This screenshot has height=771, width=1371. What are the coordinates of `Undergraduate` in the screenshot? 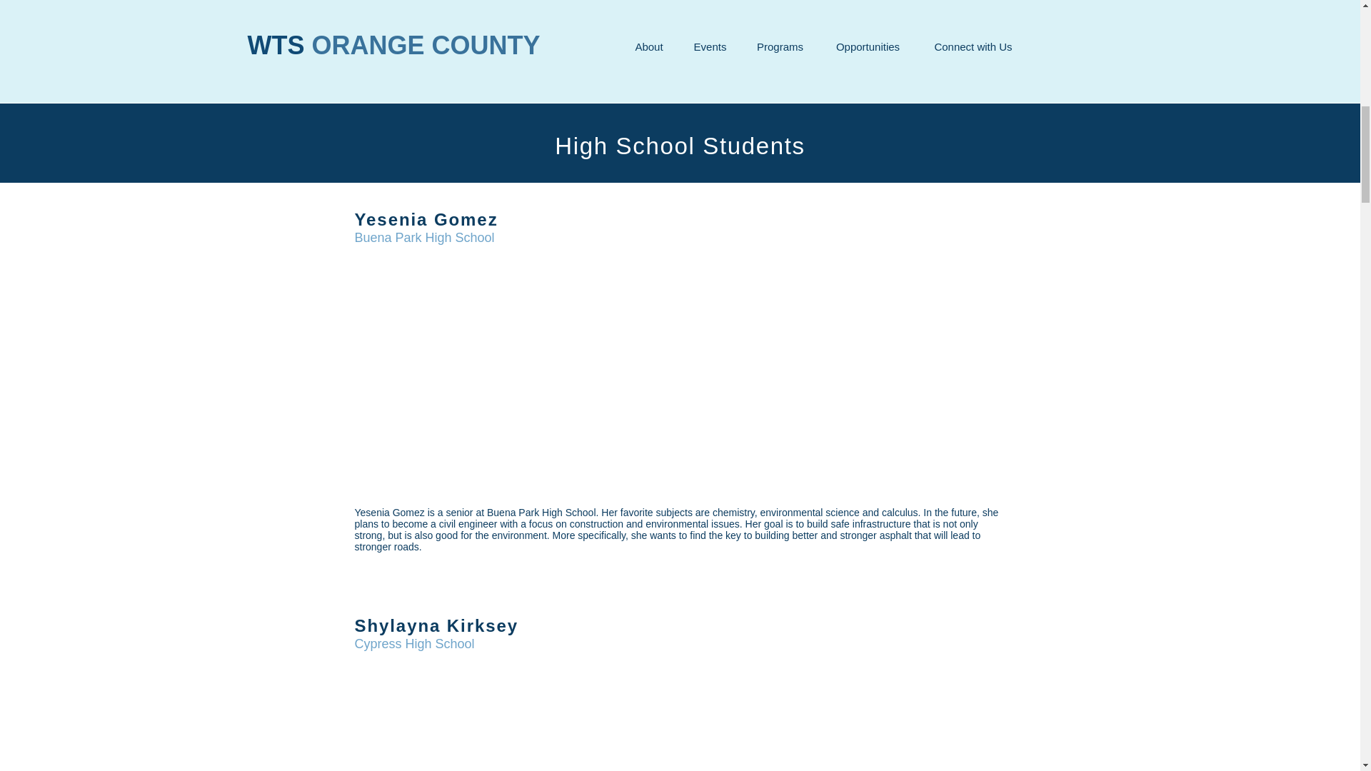 It's located at (410, 56).